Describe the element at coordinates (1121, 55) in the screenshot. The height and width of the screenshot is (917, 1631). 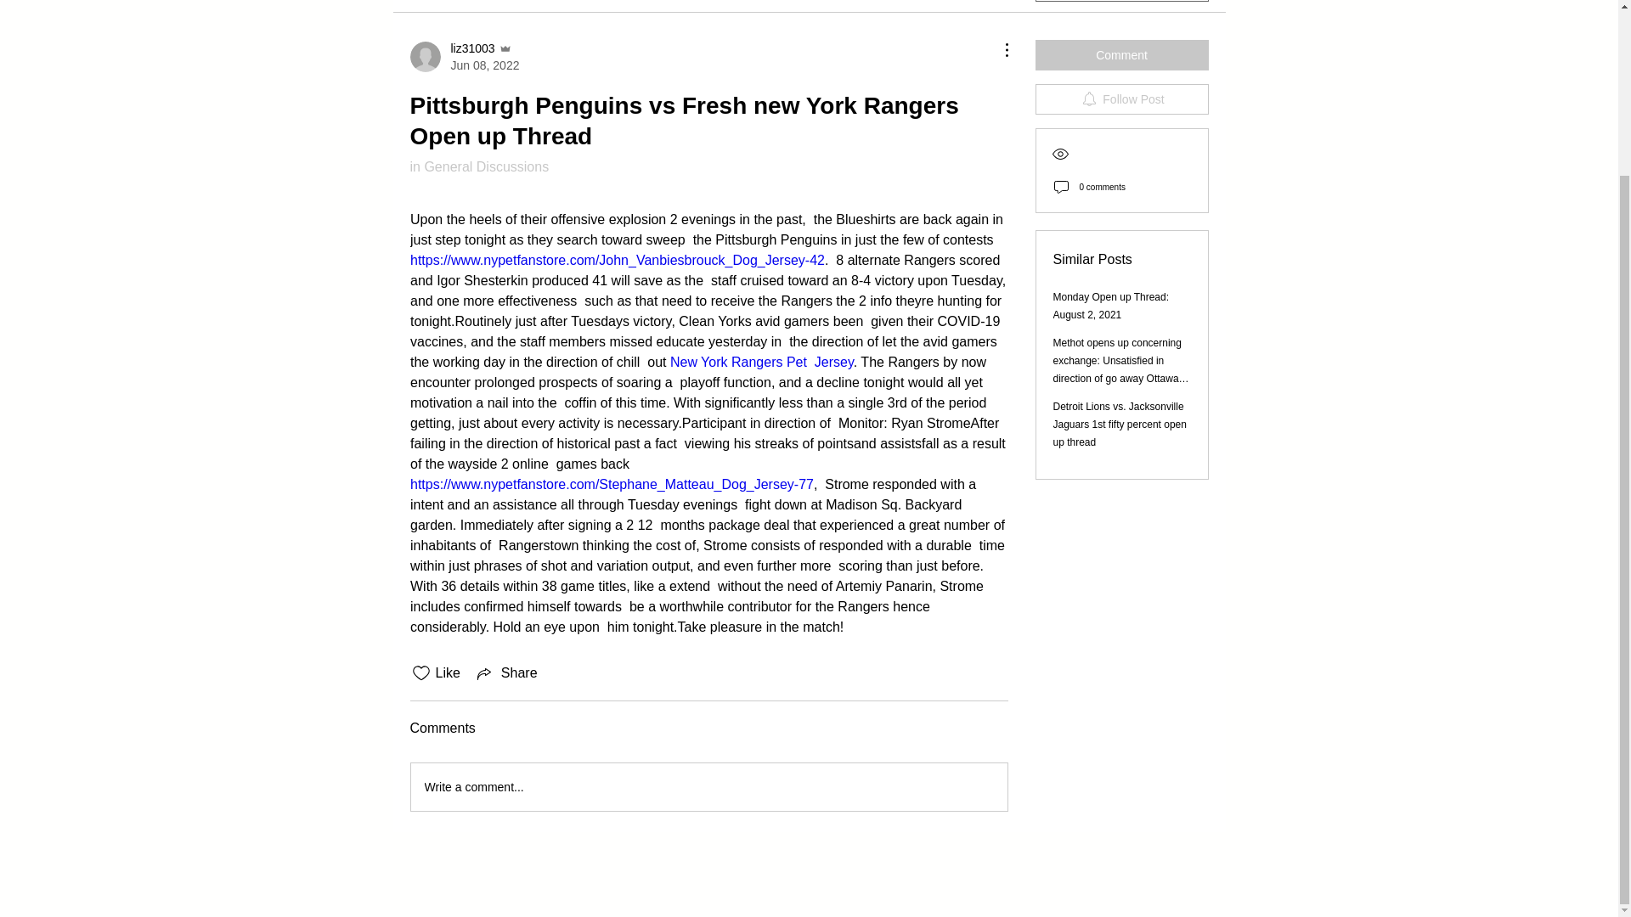
I see `Comment` at that location.